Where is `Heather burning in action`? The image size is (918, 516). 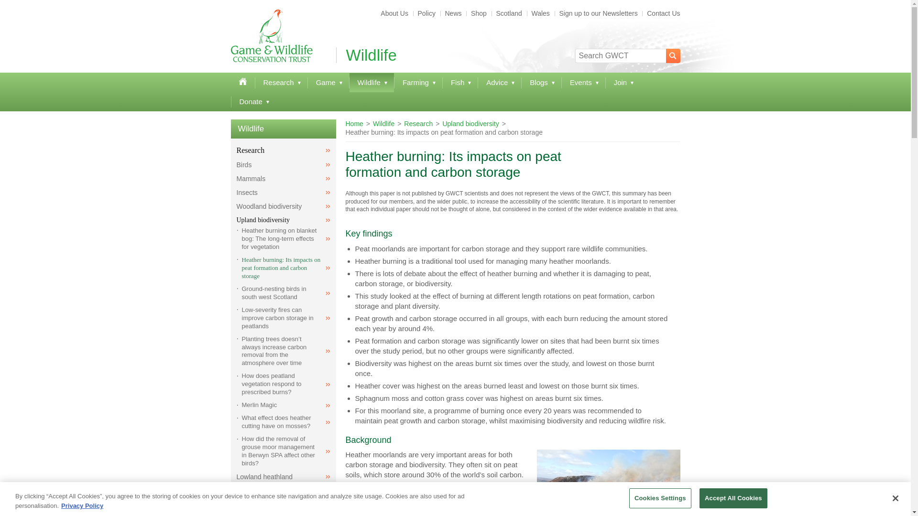
Heather burning in action is located at coordinates (608, 483).